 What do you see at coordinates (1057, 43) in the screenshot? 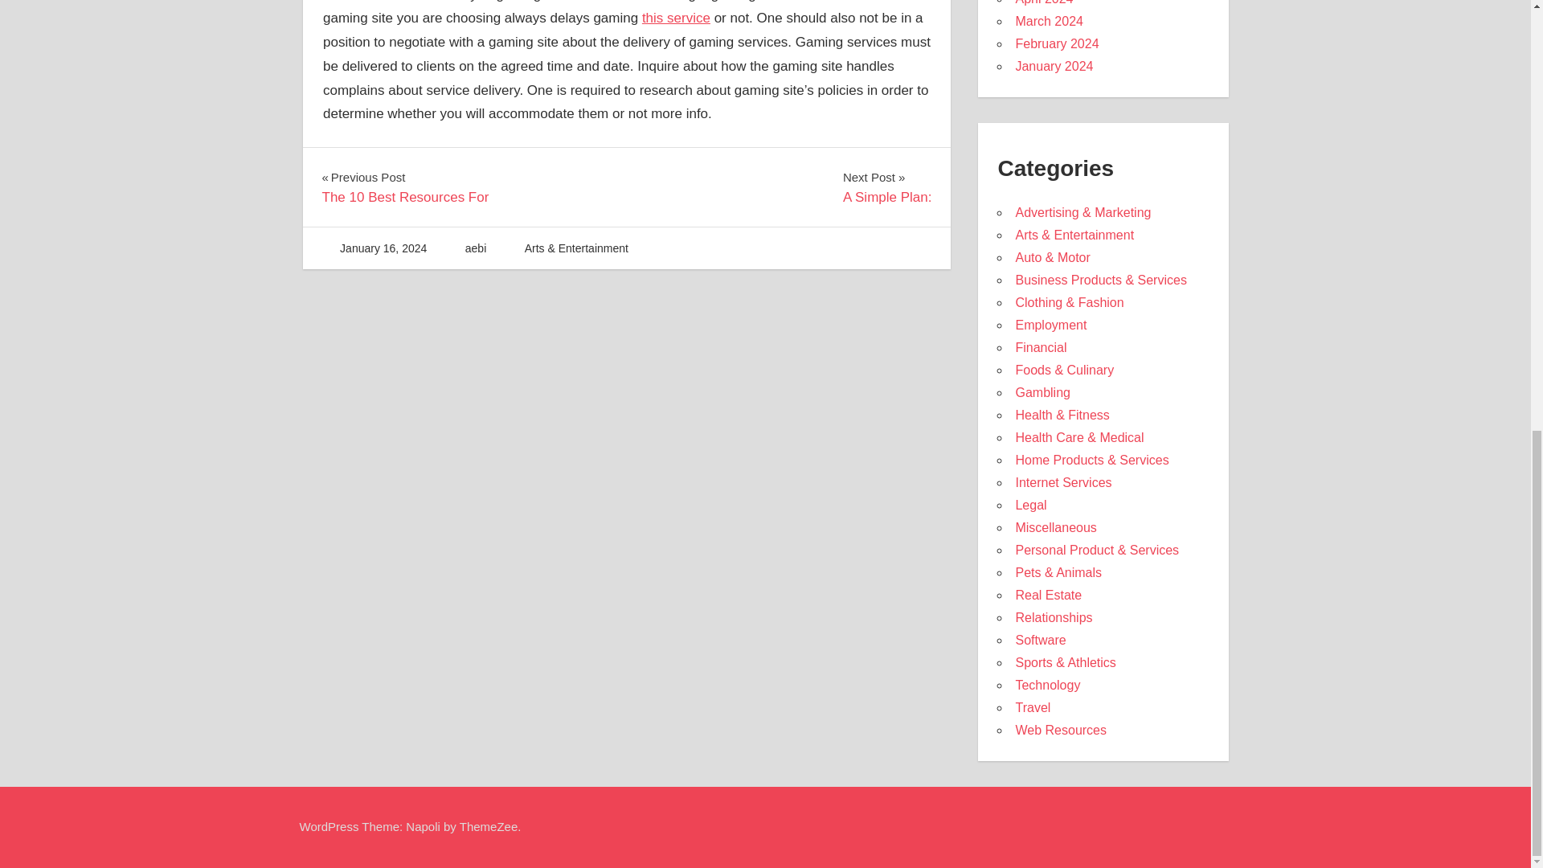
I see `February 2024` at bounding box center [1057, 43].